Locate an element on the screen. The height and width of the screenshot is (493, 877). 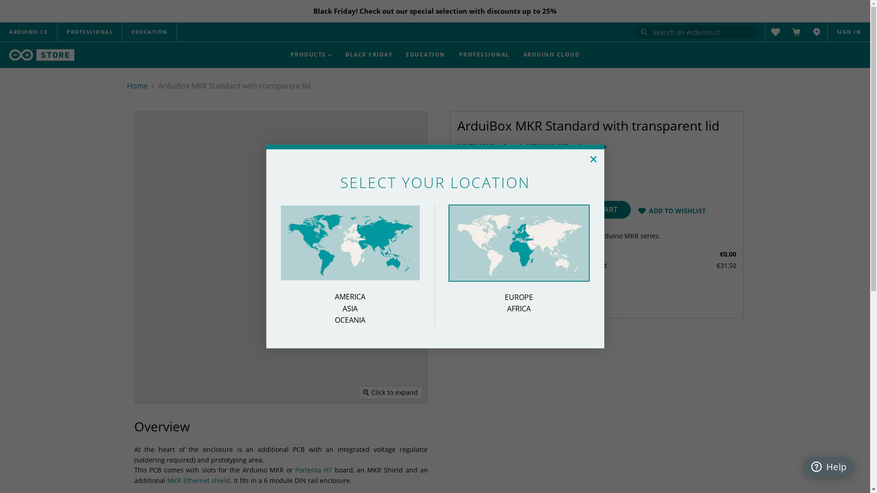
ADD TO WISHLIST is located at coordinates (677, 211).